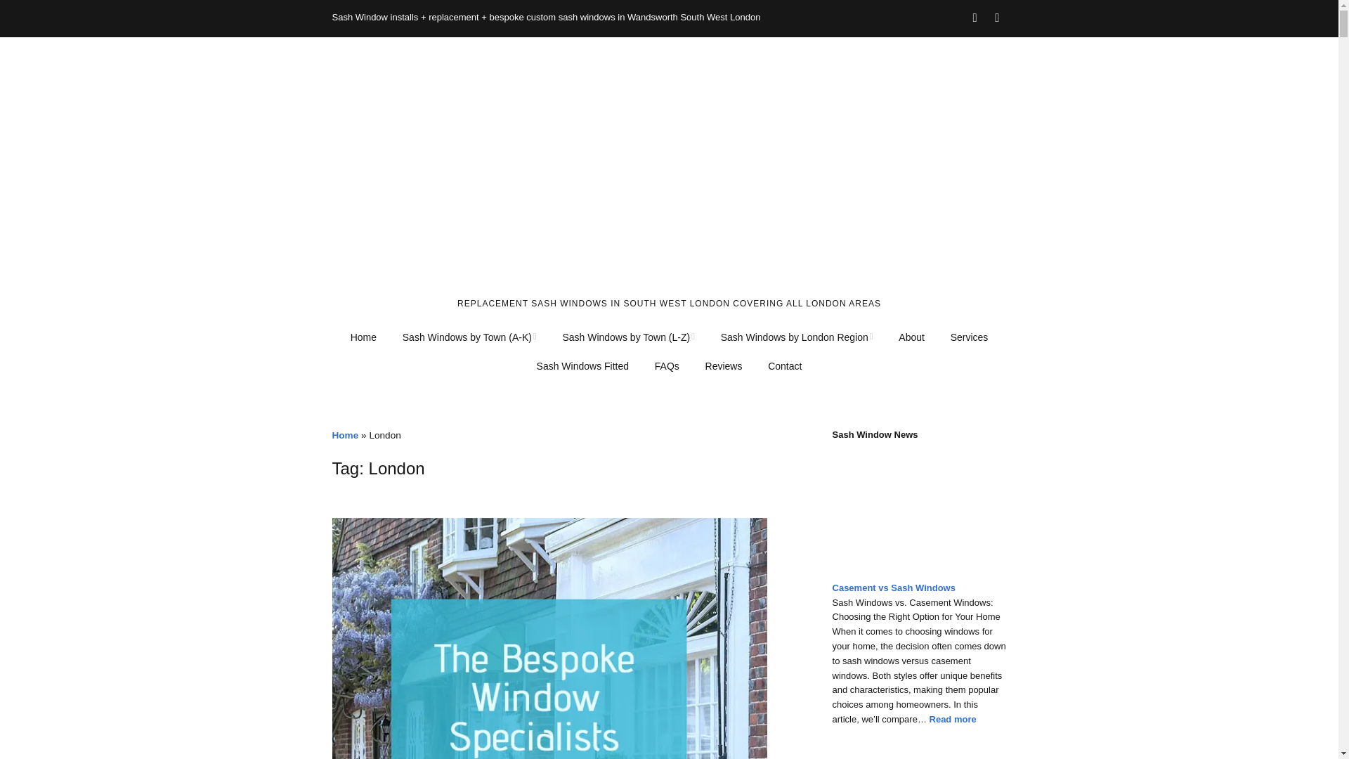  What do you see at coordinates (969, 338) in the screenshot?
I see `Services` at bounding box center [969, 338].